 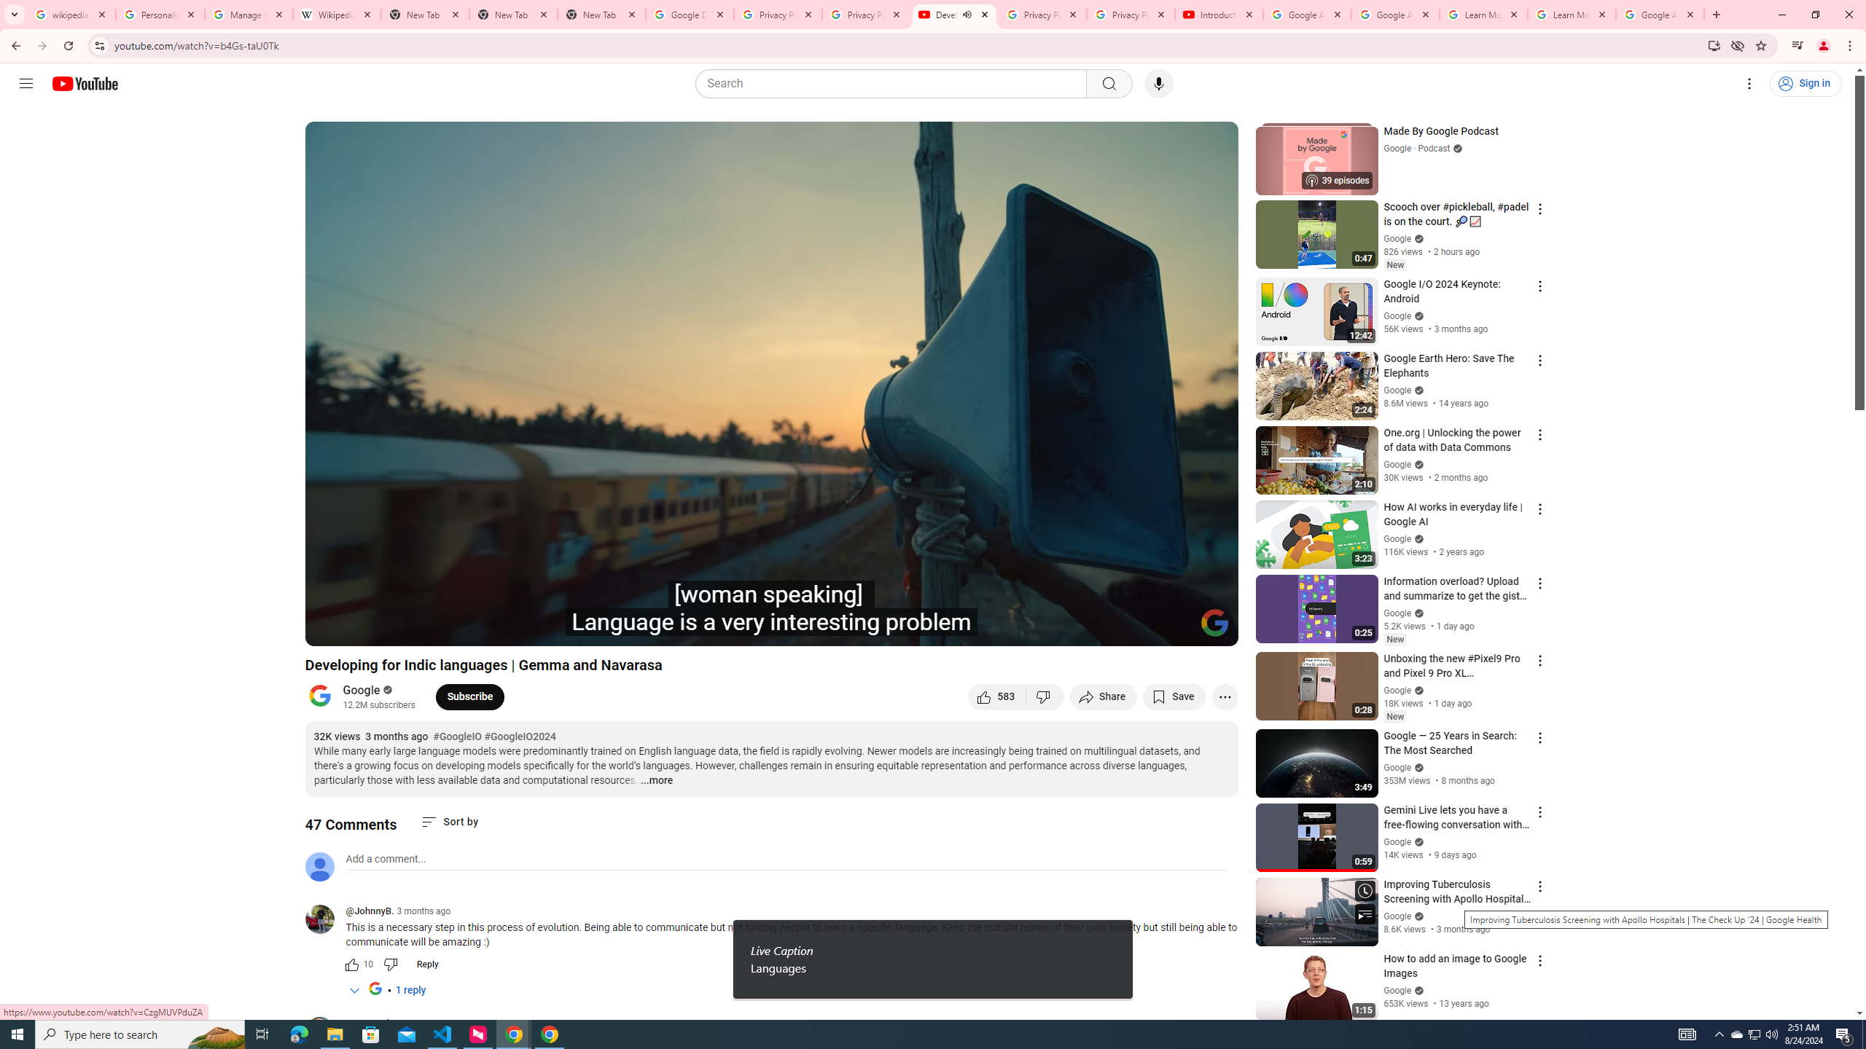 I want to click on @gamarsh1960, so click(x=378, y=1024).